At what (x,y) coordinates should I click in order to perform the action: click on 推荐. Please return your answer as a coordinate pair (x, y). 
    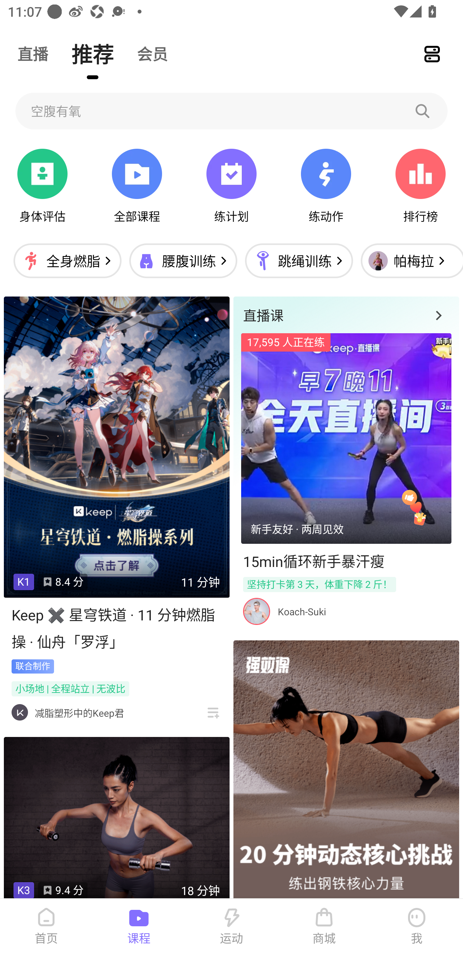
    Looking at the image, I should click on (93, 54).